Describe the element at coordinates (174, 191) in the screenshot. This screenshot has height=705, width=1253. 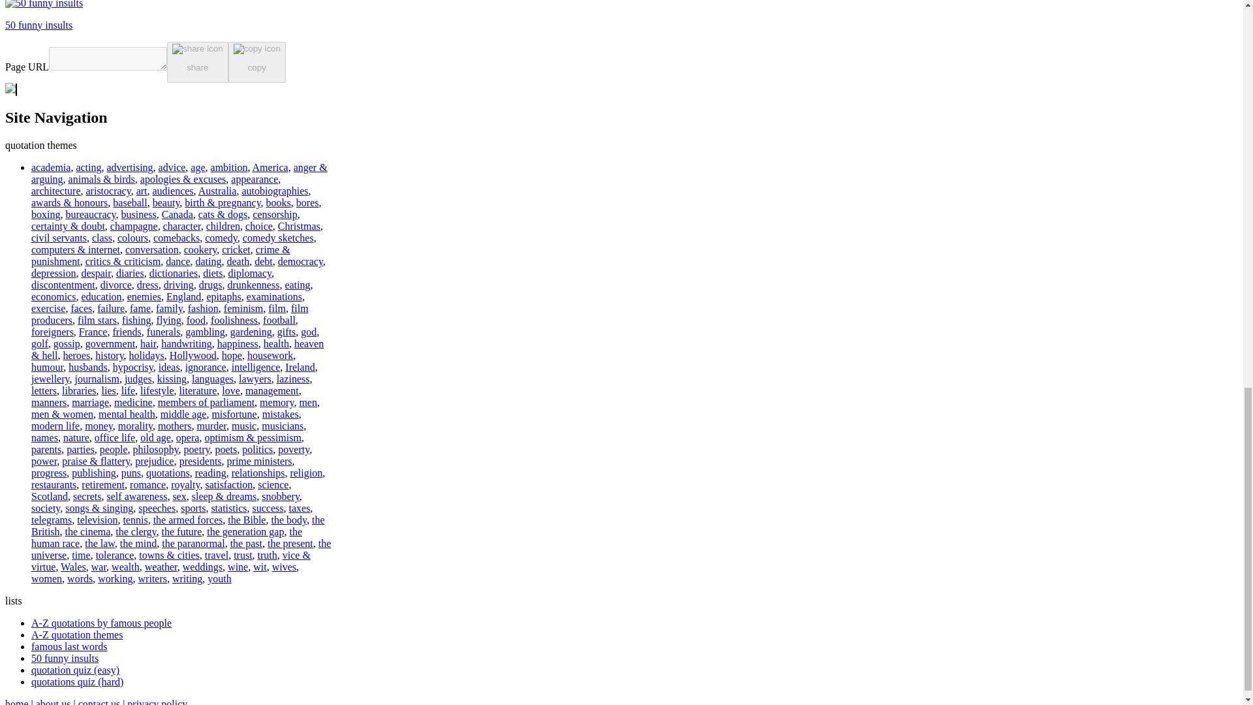
I see `audiences` at that location.